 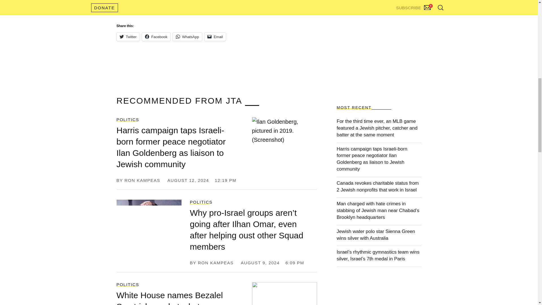 I want to click on Click to share on WhatsApp, so click(x=187, y=36).